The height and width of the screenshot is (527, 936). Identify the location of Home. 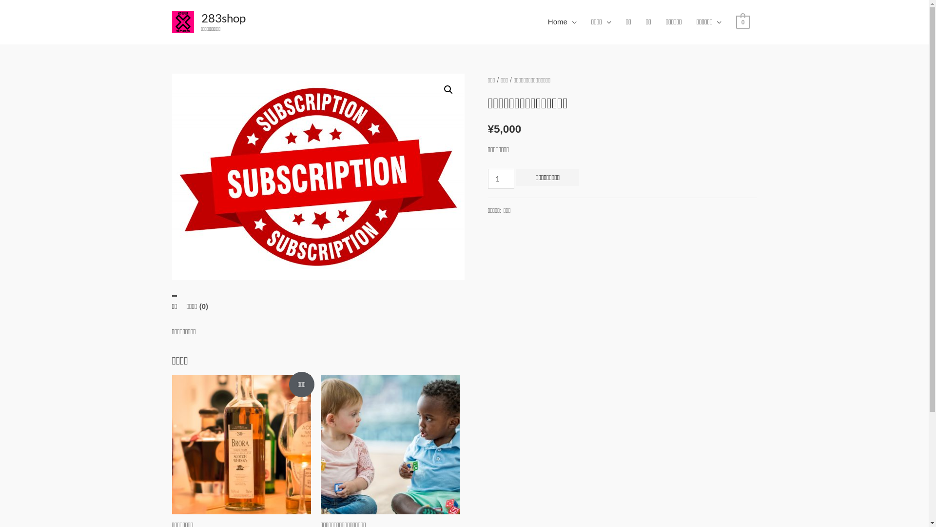
(563, 22).